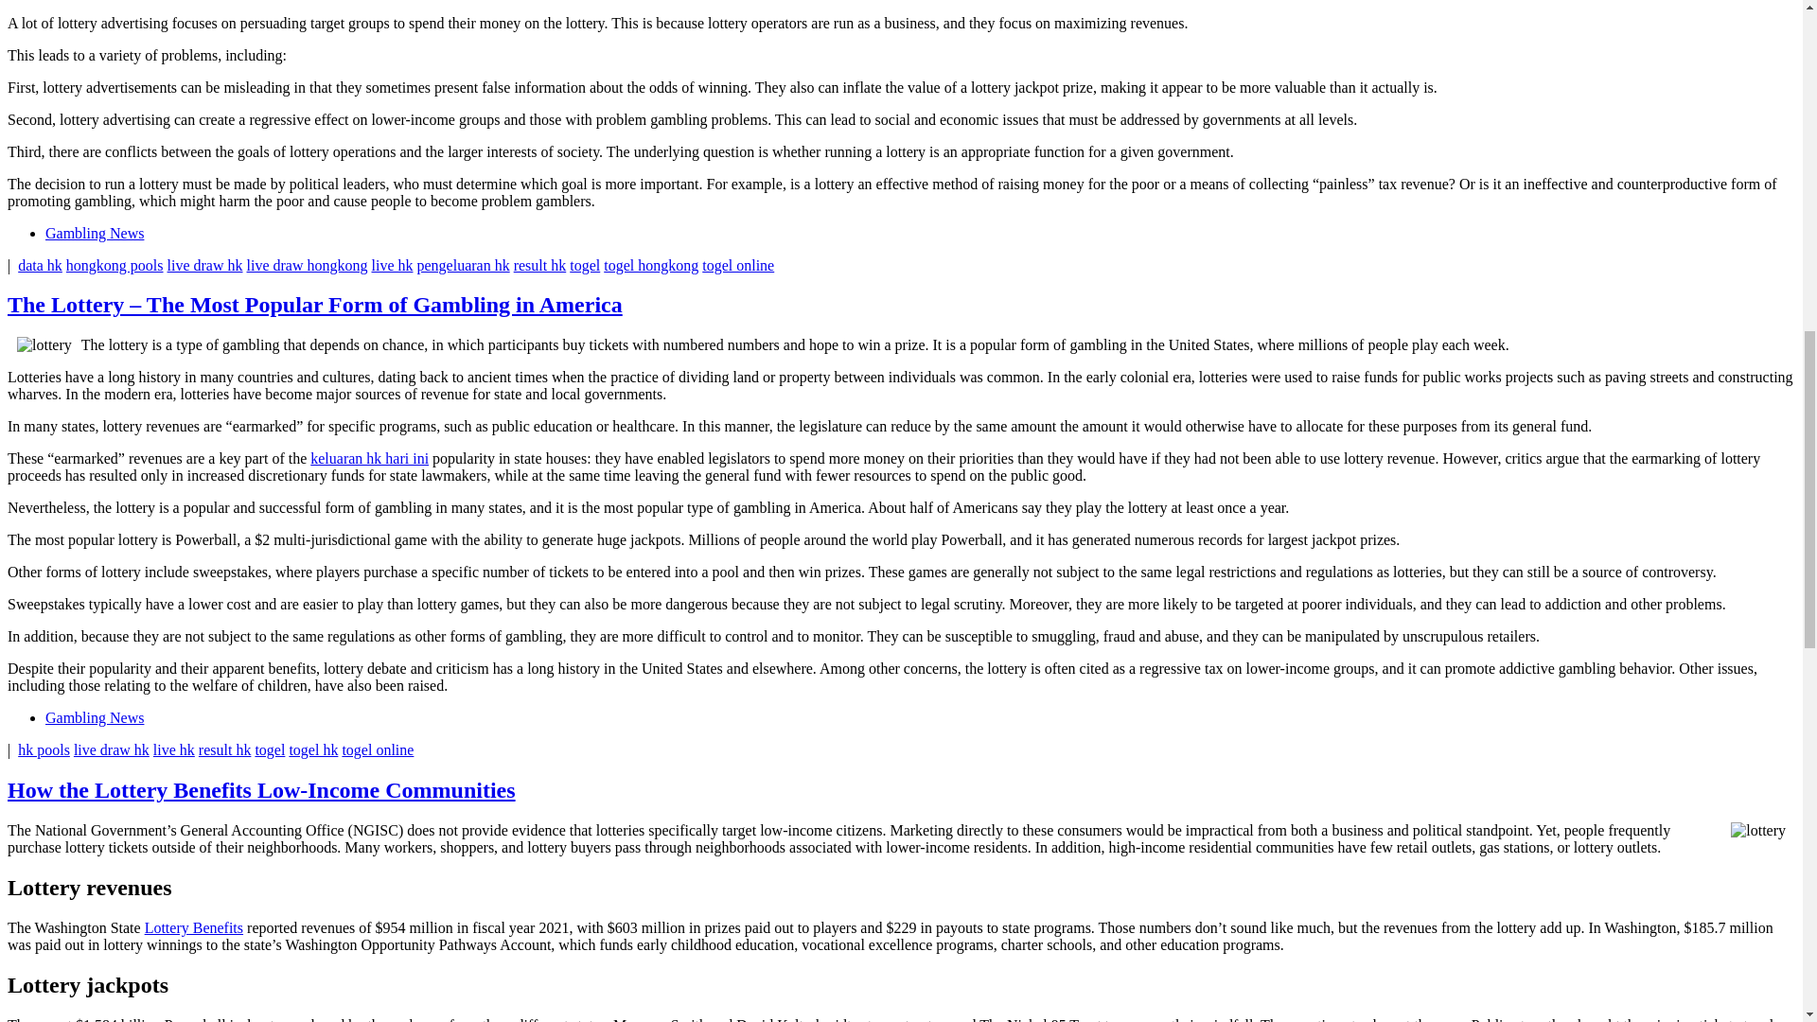 Image resolution: width=1817 pixels, height=1022 pixels. Describe the element at coordinates (391, 265) in the screenshot. I see `live hk` at that location.